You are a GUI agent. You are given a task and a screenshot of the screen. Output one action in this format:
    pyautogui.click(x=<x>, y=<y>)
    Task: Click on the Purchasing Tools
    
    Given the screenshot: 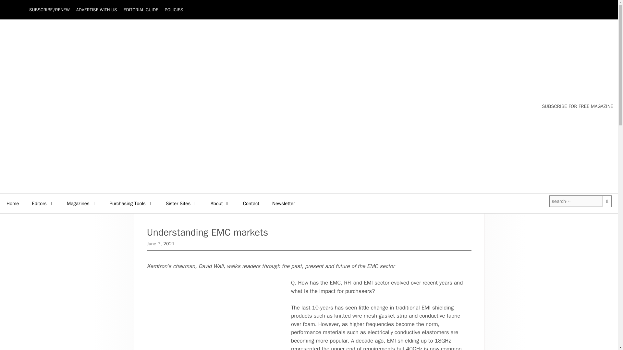 What is the action you would take?
    pyautogui.click(x=131, y=204)
    